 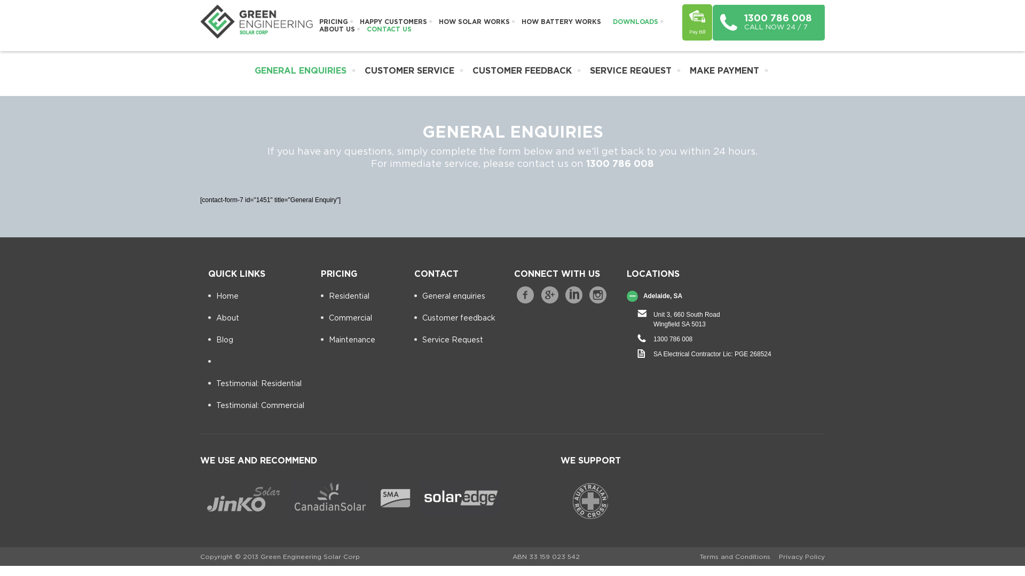 What do you see at coordinates (448, 340) in the screenshot?
I see `Service Request` at bounding box center [448, 340].